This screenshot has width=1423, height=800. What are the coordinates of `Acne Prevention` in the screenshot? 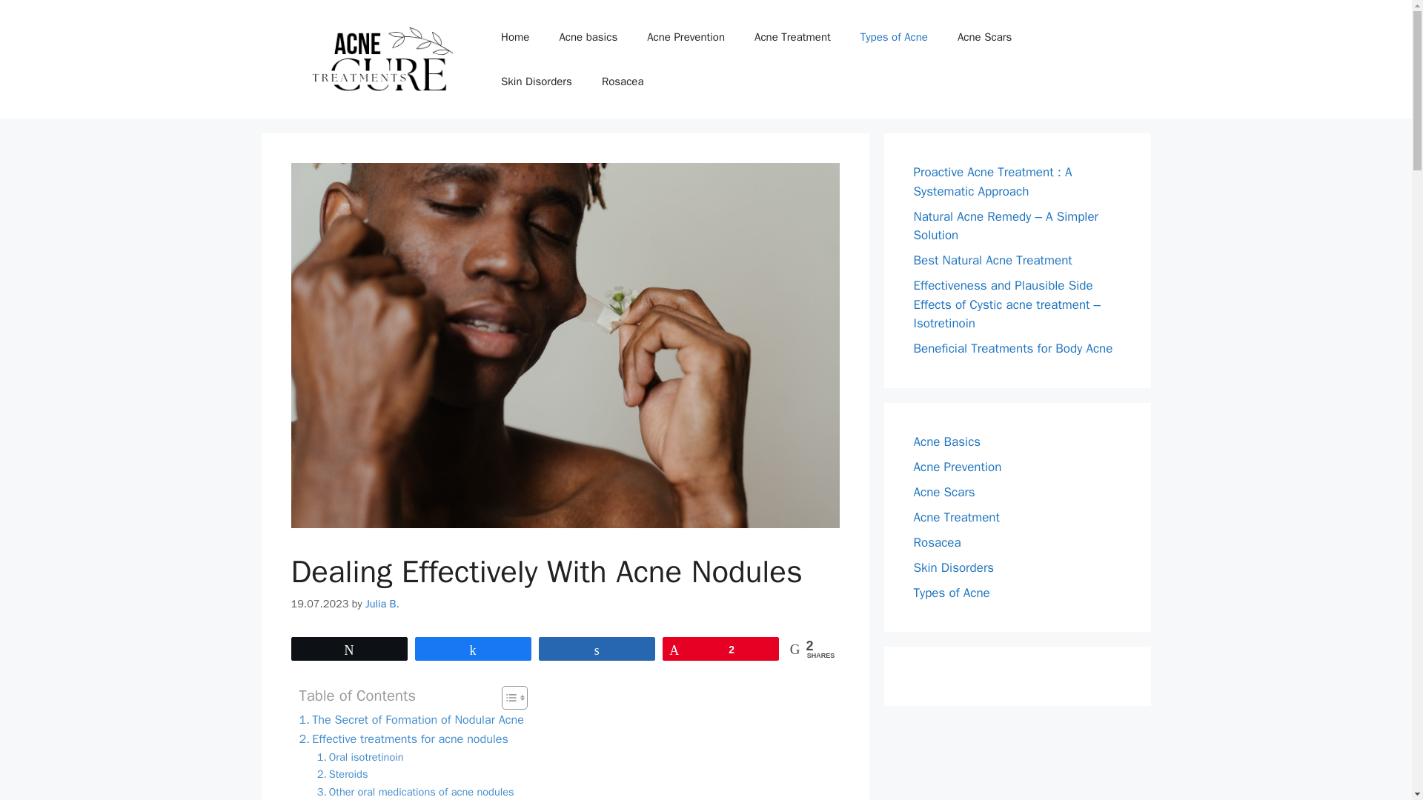 It's located at (686, 37).